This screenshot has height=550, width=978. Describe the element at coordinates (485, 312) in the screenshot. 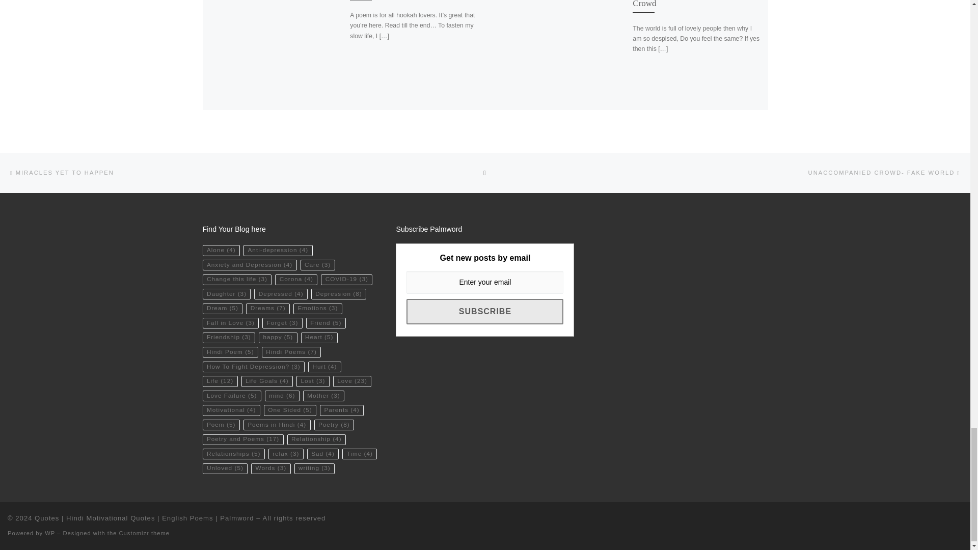

I see `Subscribe` at that location.